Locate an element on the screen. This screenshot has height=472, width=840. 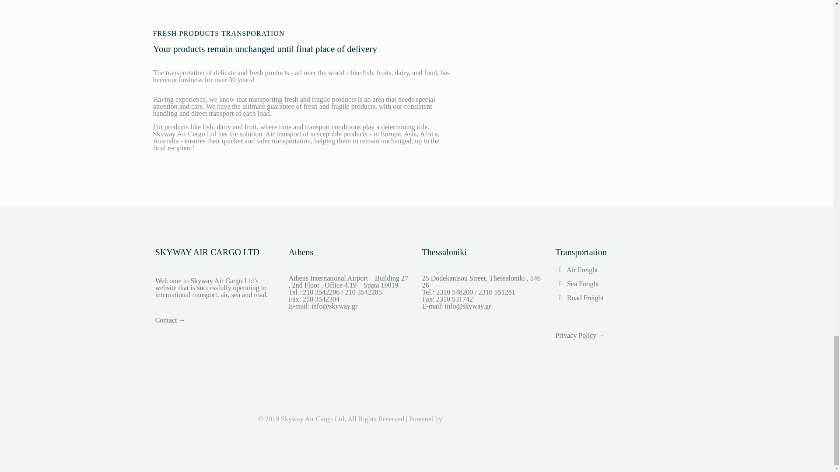
2310 548200 is located at coordinates (455, 292).